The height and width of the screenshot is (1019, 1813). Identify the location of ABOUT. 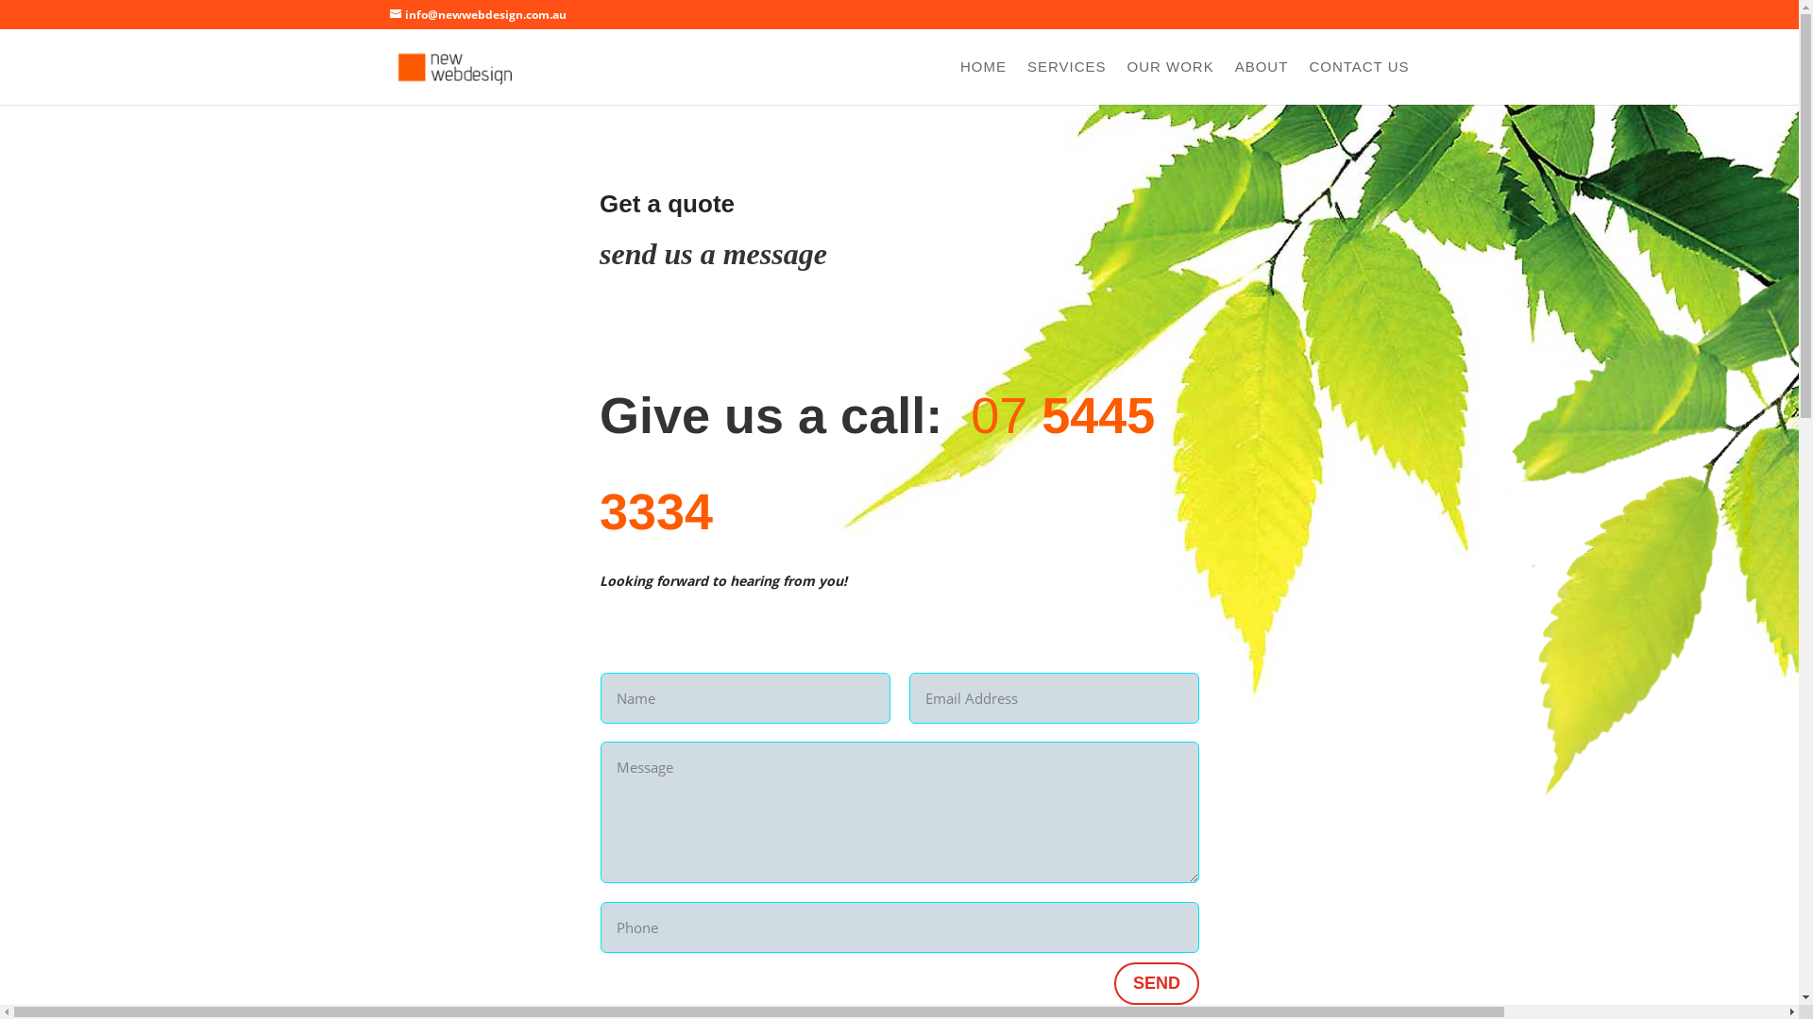
(1262, 83).